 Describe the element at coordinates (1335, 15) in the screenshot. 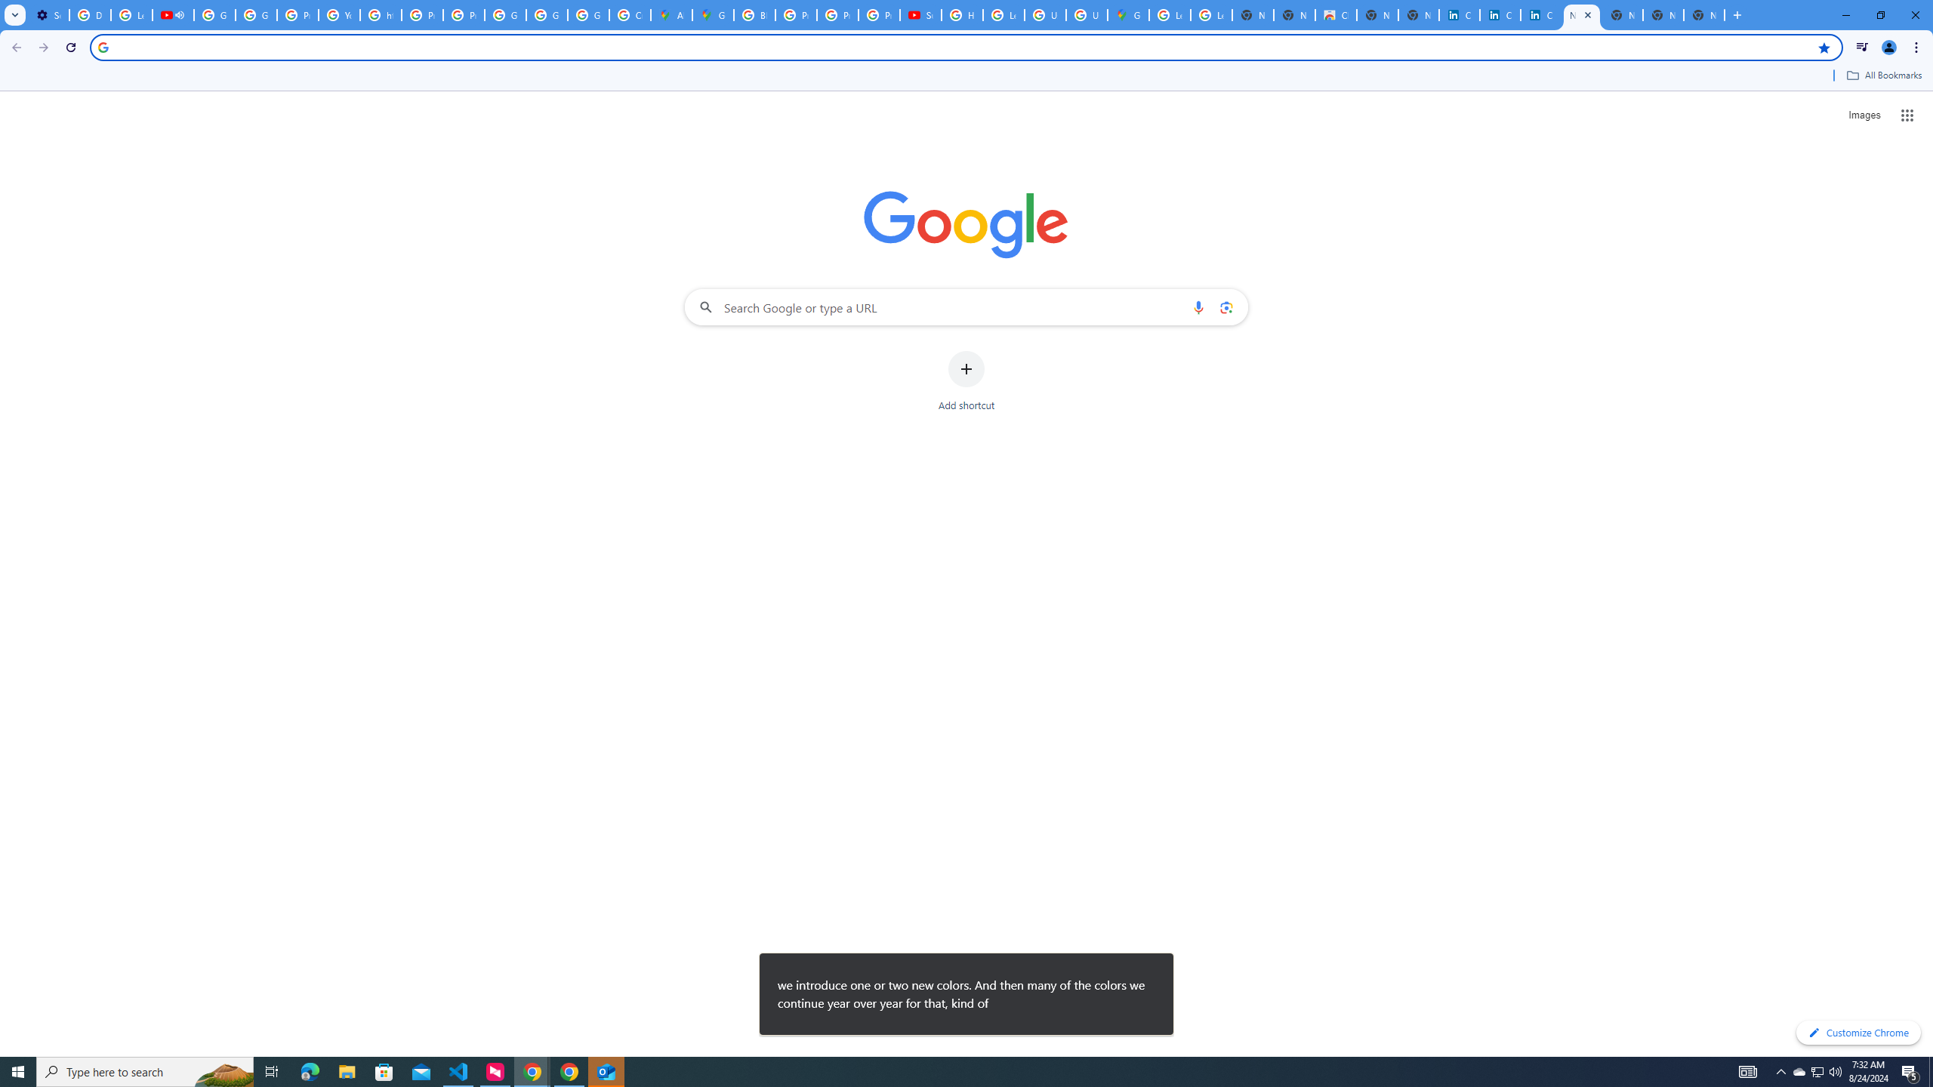

I see `Chrome Web Store` at that location.